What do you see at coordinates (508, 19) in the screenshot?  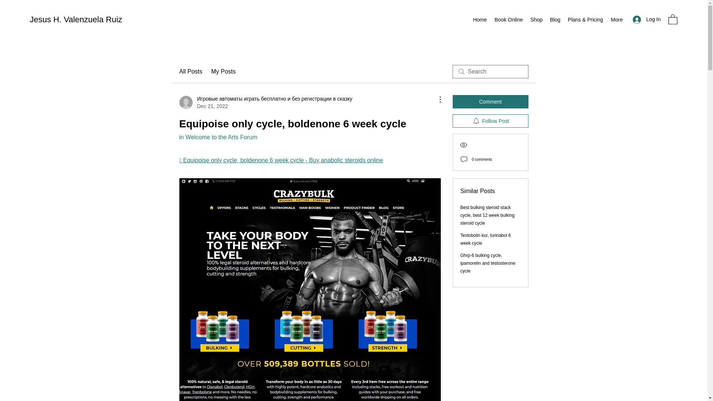 I see `Book Online` at bounding box center [508, 19].